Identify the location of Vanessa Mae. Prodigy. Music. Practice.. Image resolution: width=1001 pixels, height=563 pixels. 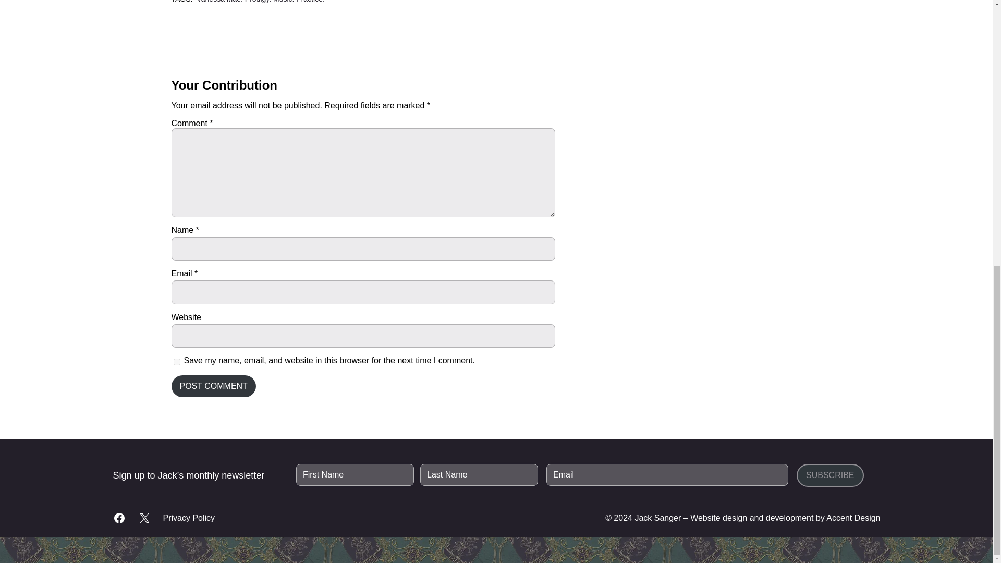
(260, 2).